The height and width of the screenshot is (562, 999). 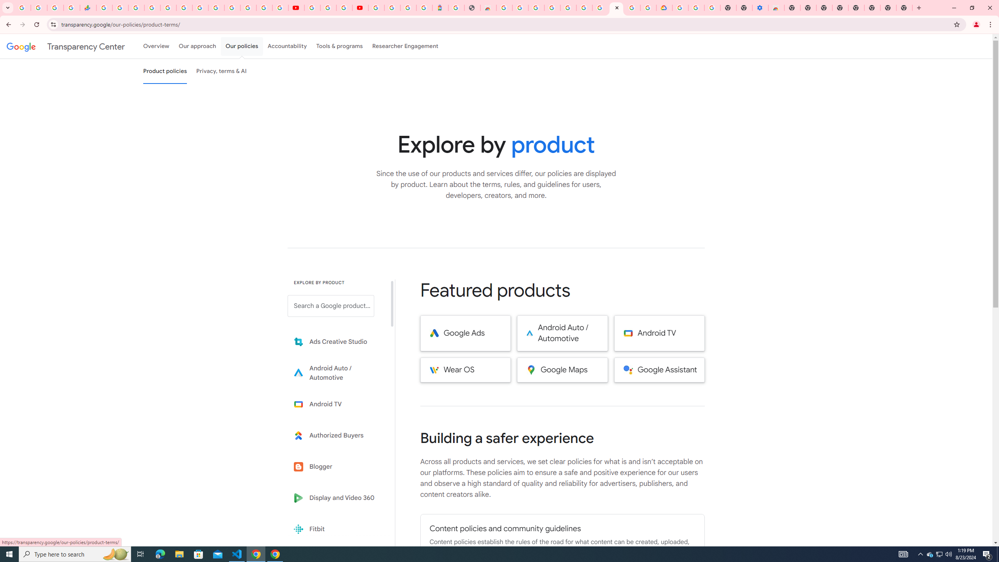 I want to click on Sign in - Google Accounts, so click(x=152, y=8).